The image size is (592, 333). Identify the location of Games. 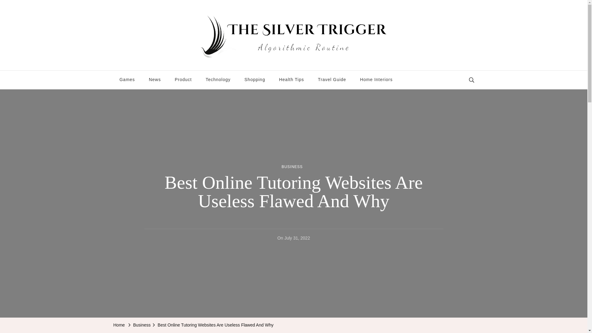
(127, 80).